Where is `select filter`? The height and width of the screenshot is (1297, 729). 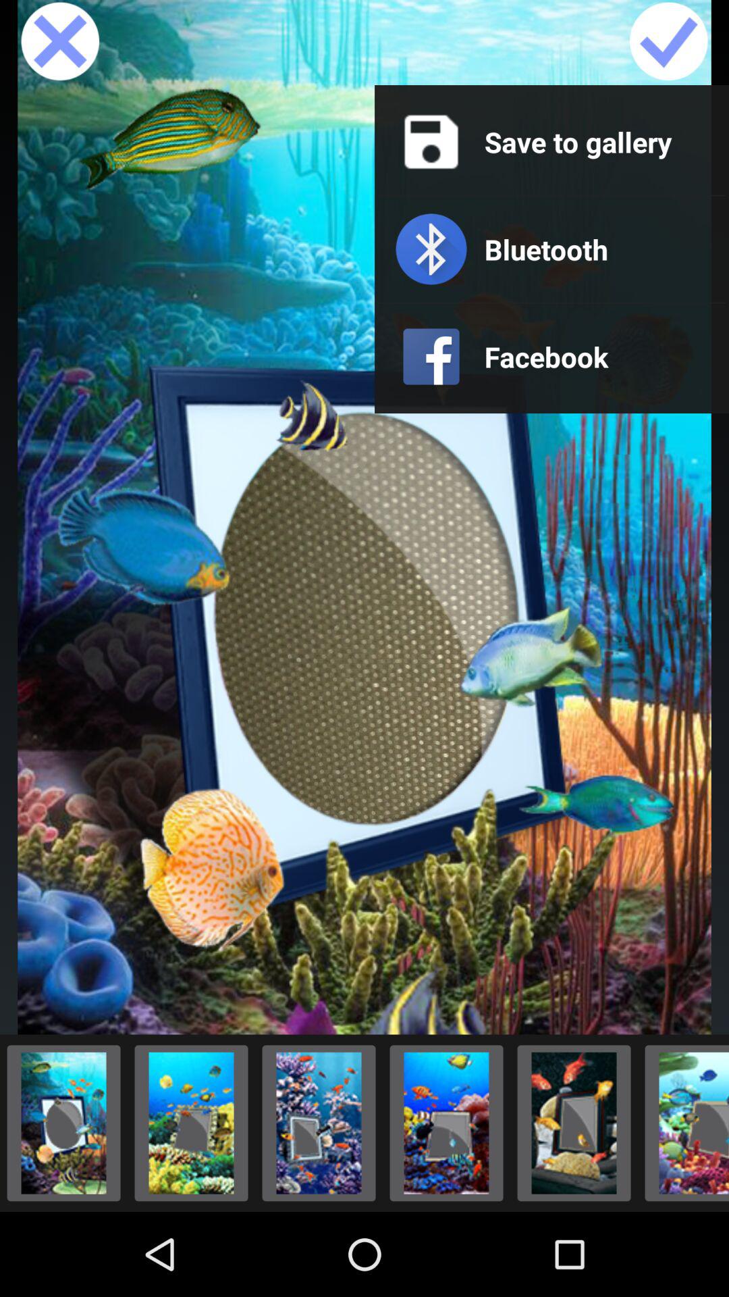
select filter is located at coordinates (319, 1123).